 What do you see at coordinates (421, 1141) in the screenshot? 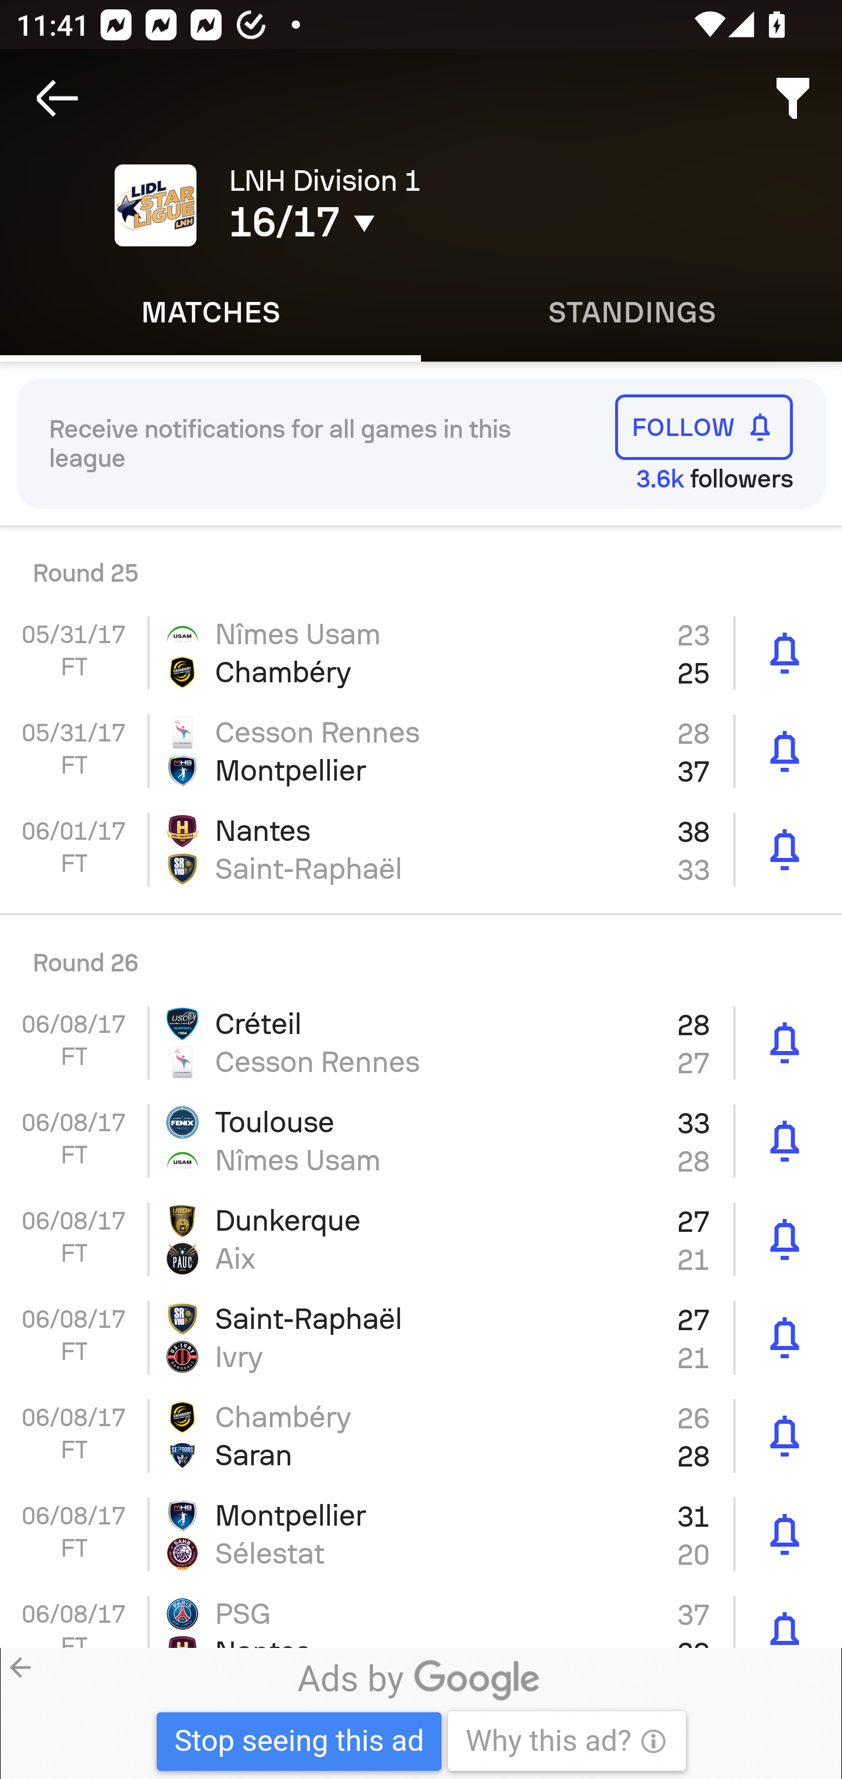
I see `06/08/17 FT Toulouse 33 Nîmes Usam 28` at bounding box center [421, 1141].